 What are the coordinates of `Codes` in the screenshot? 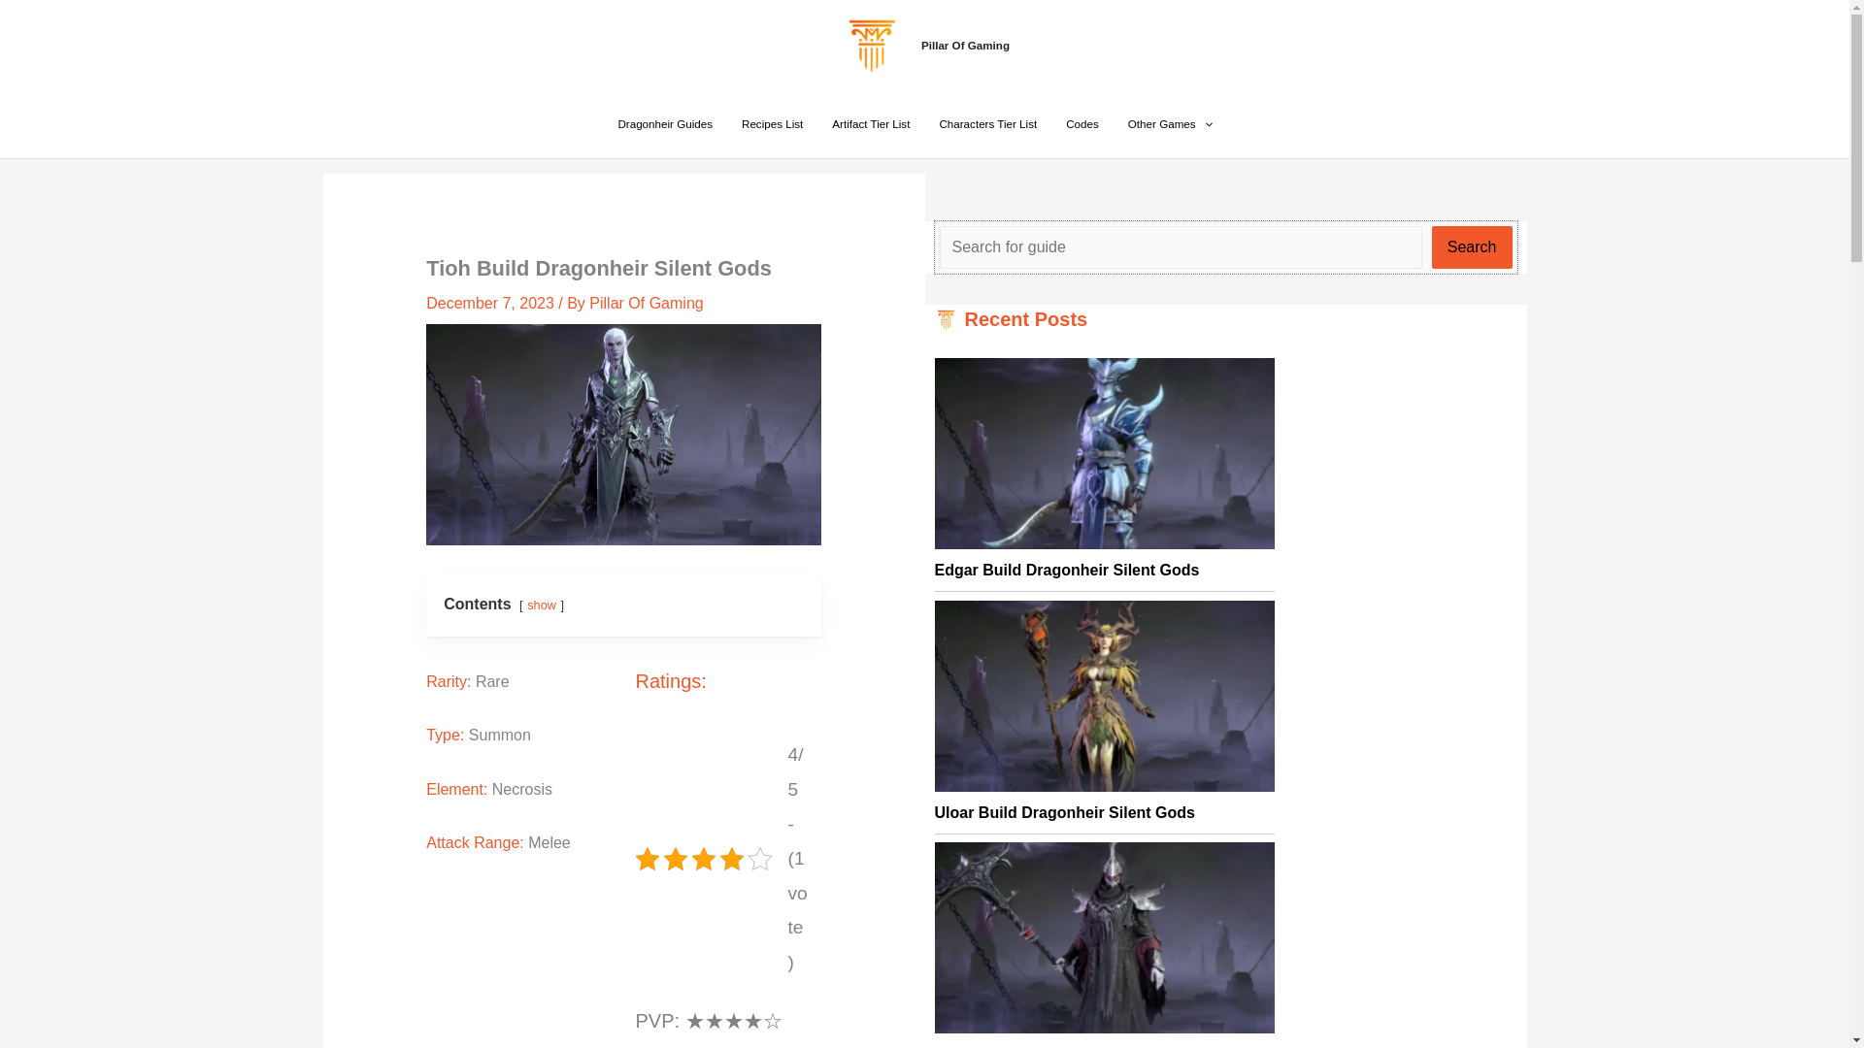 It's located at (1082, 124).